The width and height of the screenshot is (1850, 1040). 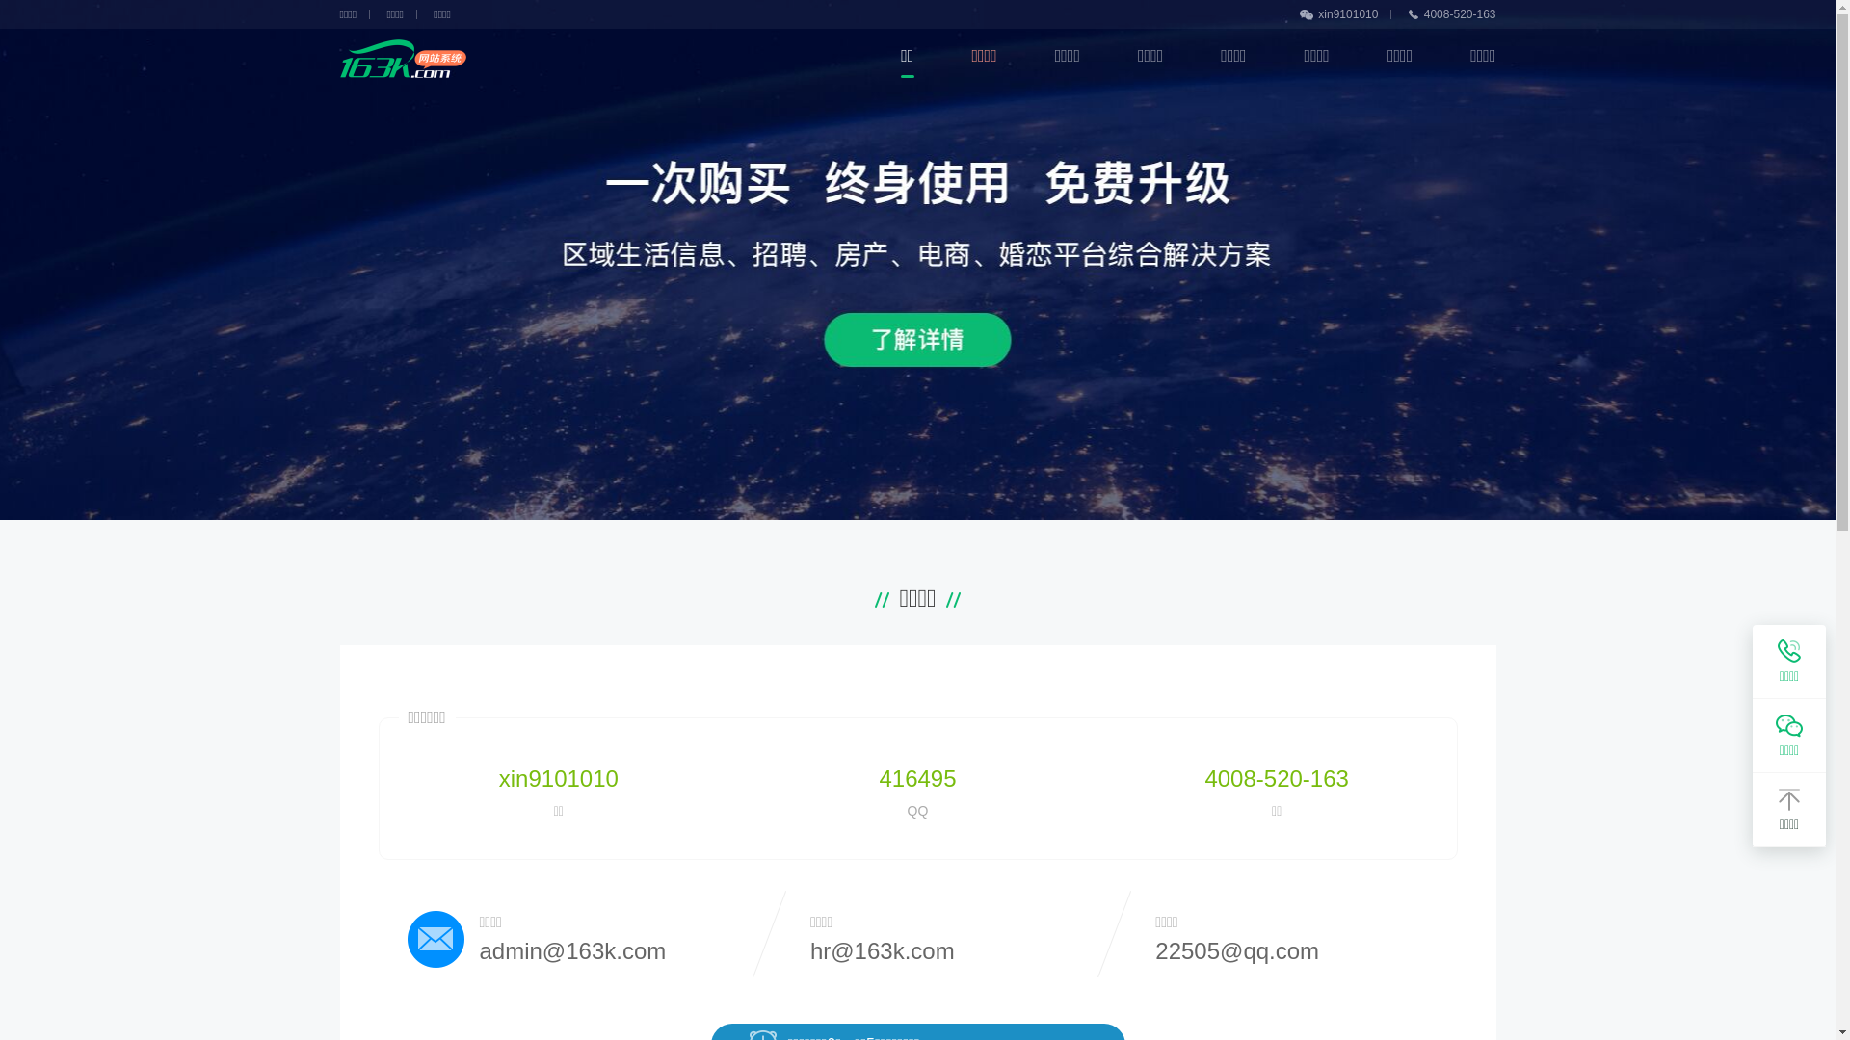 What do you see at coordinates (917, 778) in the screenshot?
I see `416495` at bounding box center [917, 778].